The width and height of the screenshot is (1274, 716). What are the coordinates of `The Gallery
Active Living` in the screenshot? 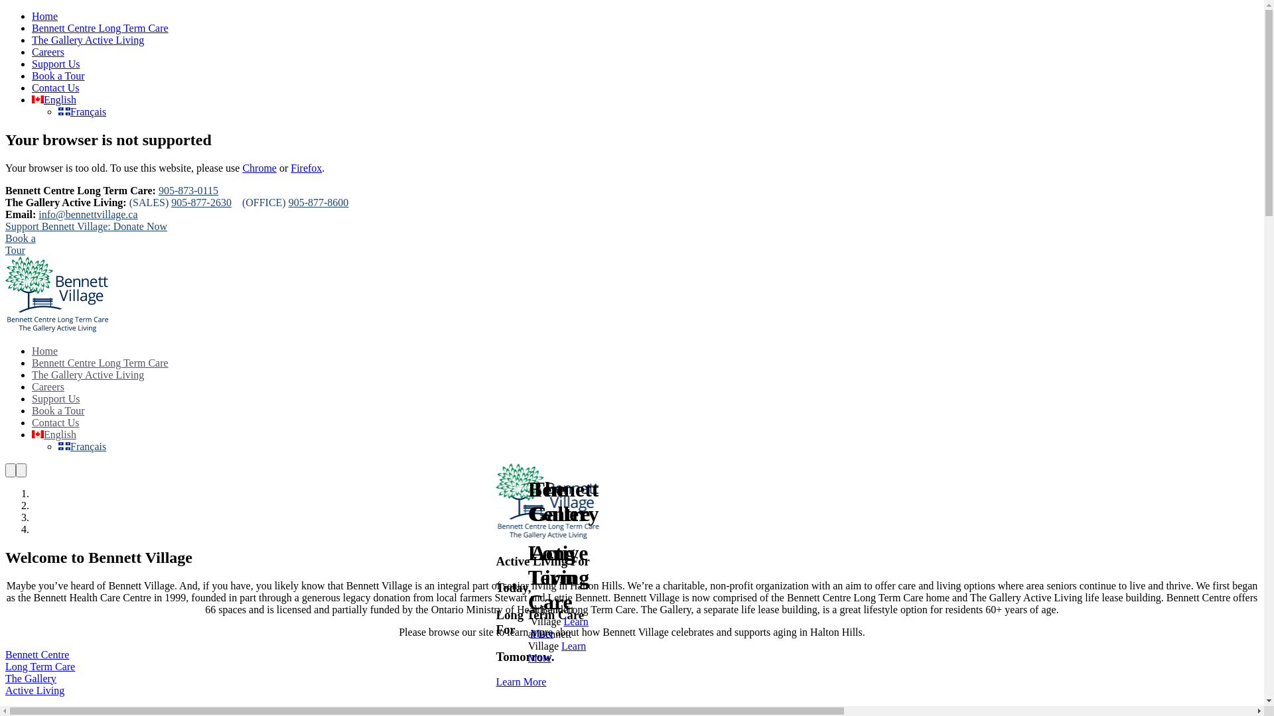 It's located at (35, 684).